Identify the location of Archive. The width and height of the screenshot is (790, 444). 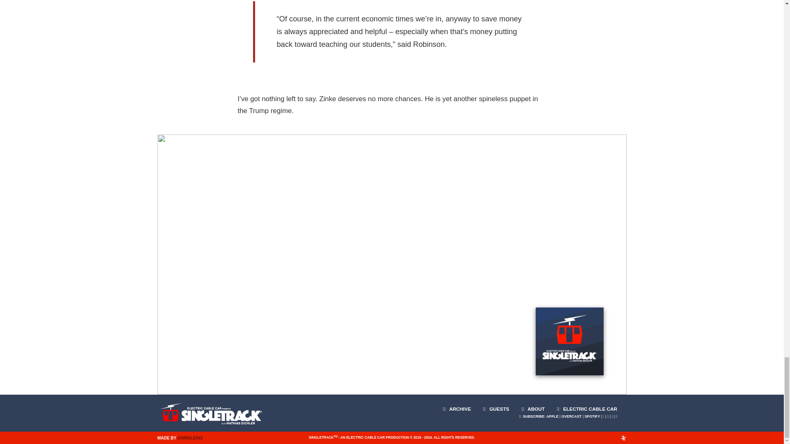
(457, 406).